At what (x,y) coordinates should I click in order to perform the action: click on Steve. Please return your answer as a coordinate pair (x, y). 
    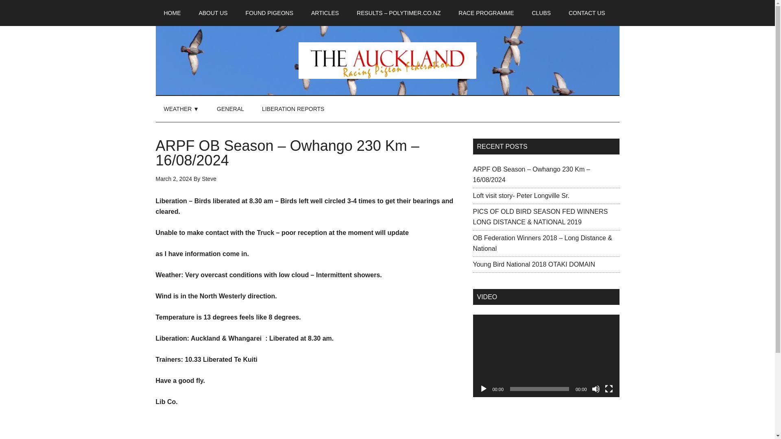
    Looking at the image, I should click on (209, 179).